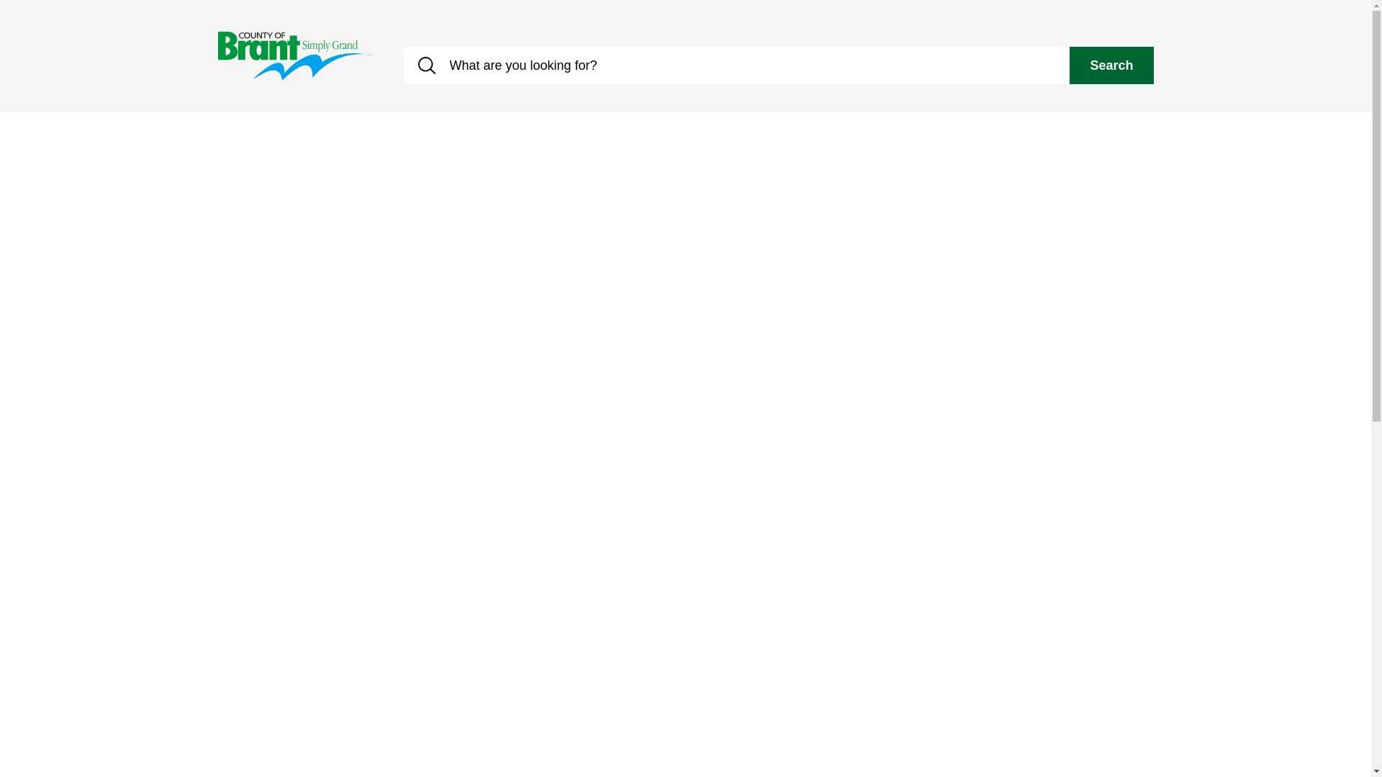  Describe the element at coordinates (736, 65) in the screenshot. I see `Enter search keywords` at that location.